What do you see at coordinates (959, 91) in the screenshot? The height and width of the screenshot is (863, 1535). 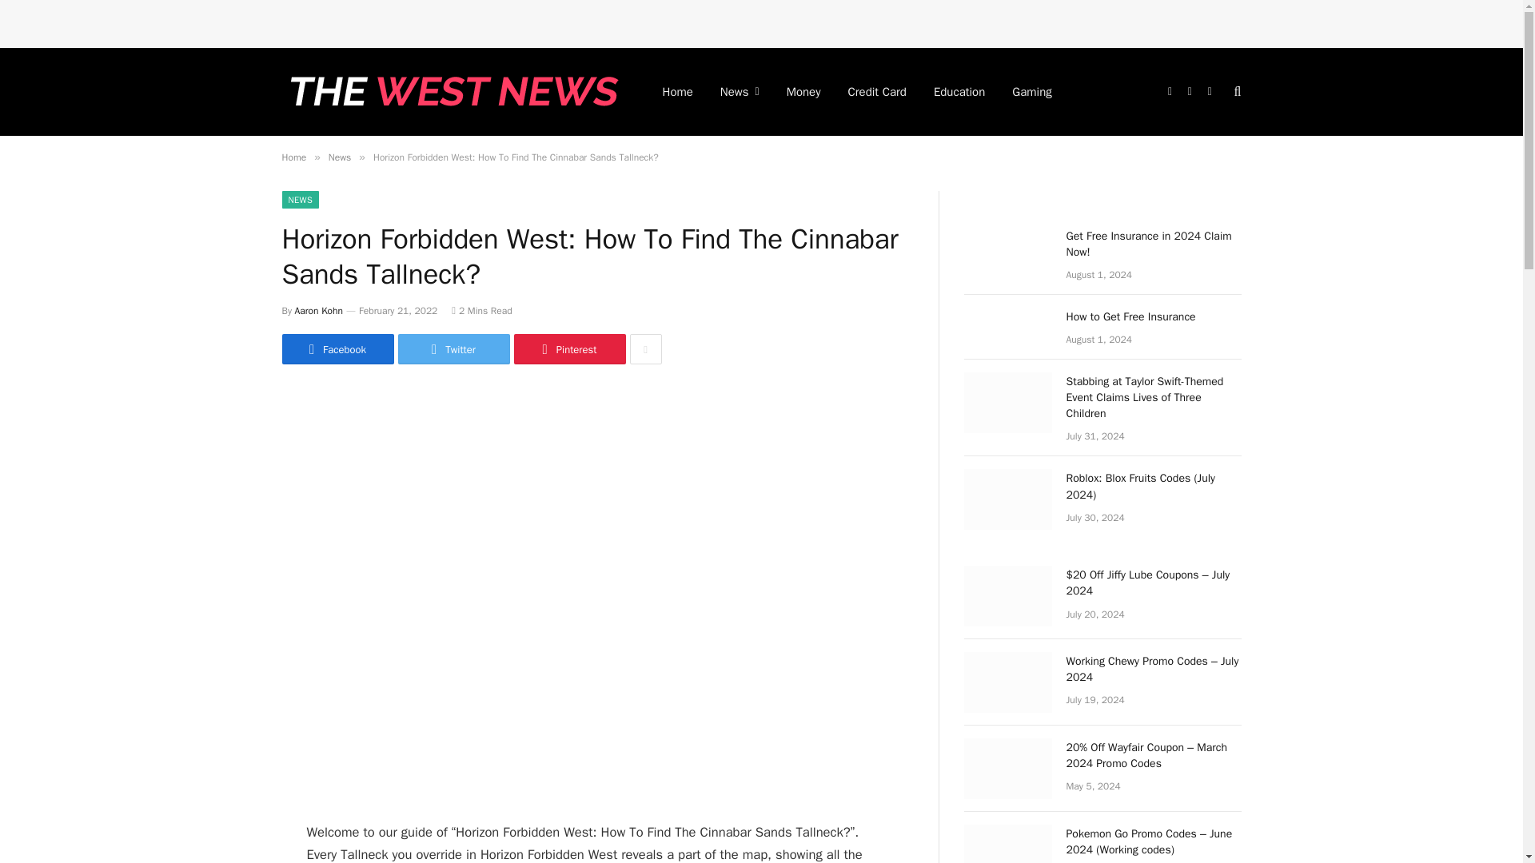 I see `Education` at bounding box center [959, 91].